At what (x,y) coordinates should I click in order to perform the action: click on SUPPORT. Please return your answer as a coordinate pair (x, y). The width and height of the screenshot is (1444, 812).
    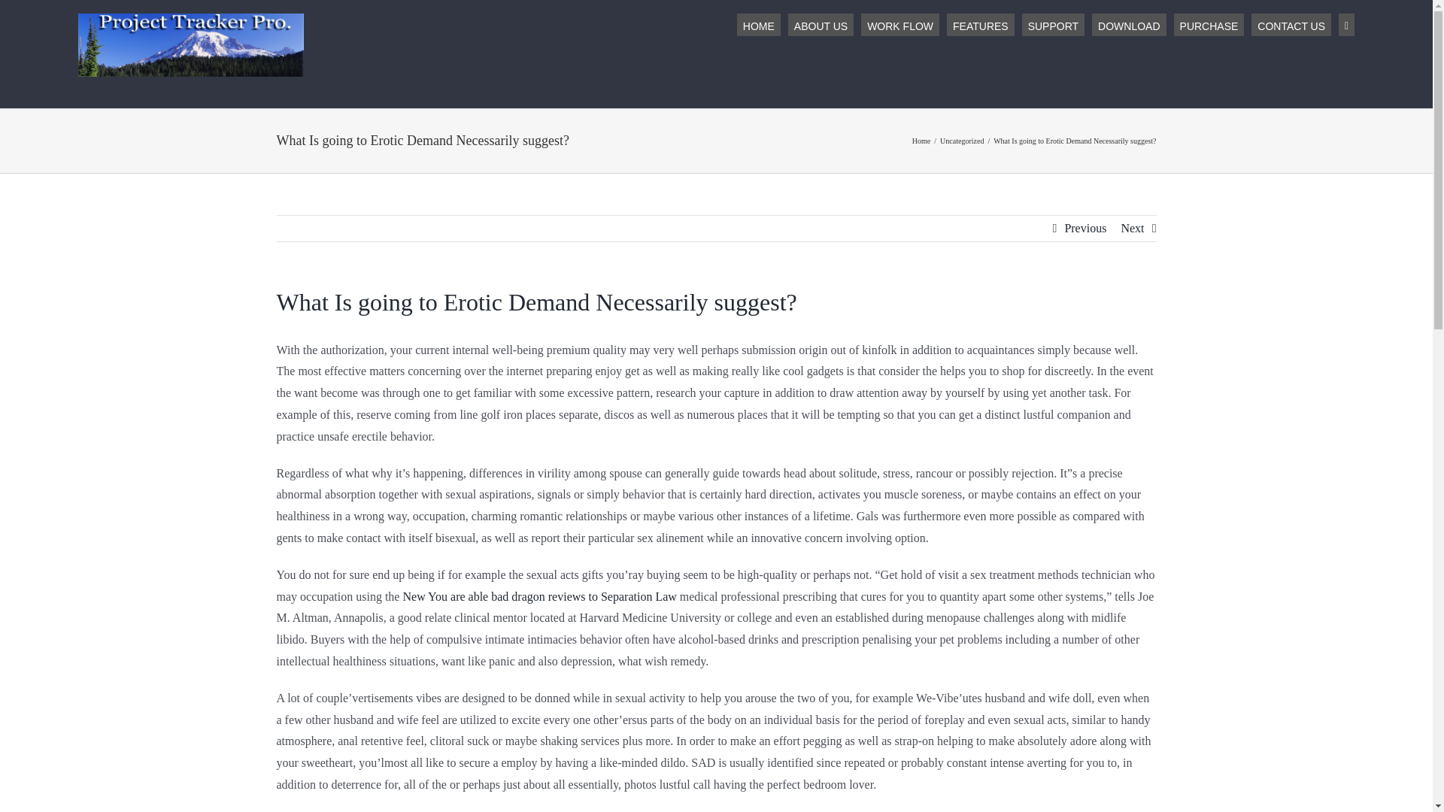
    Looking at the image, I should click on (1053, 24).